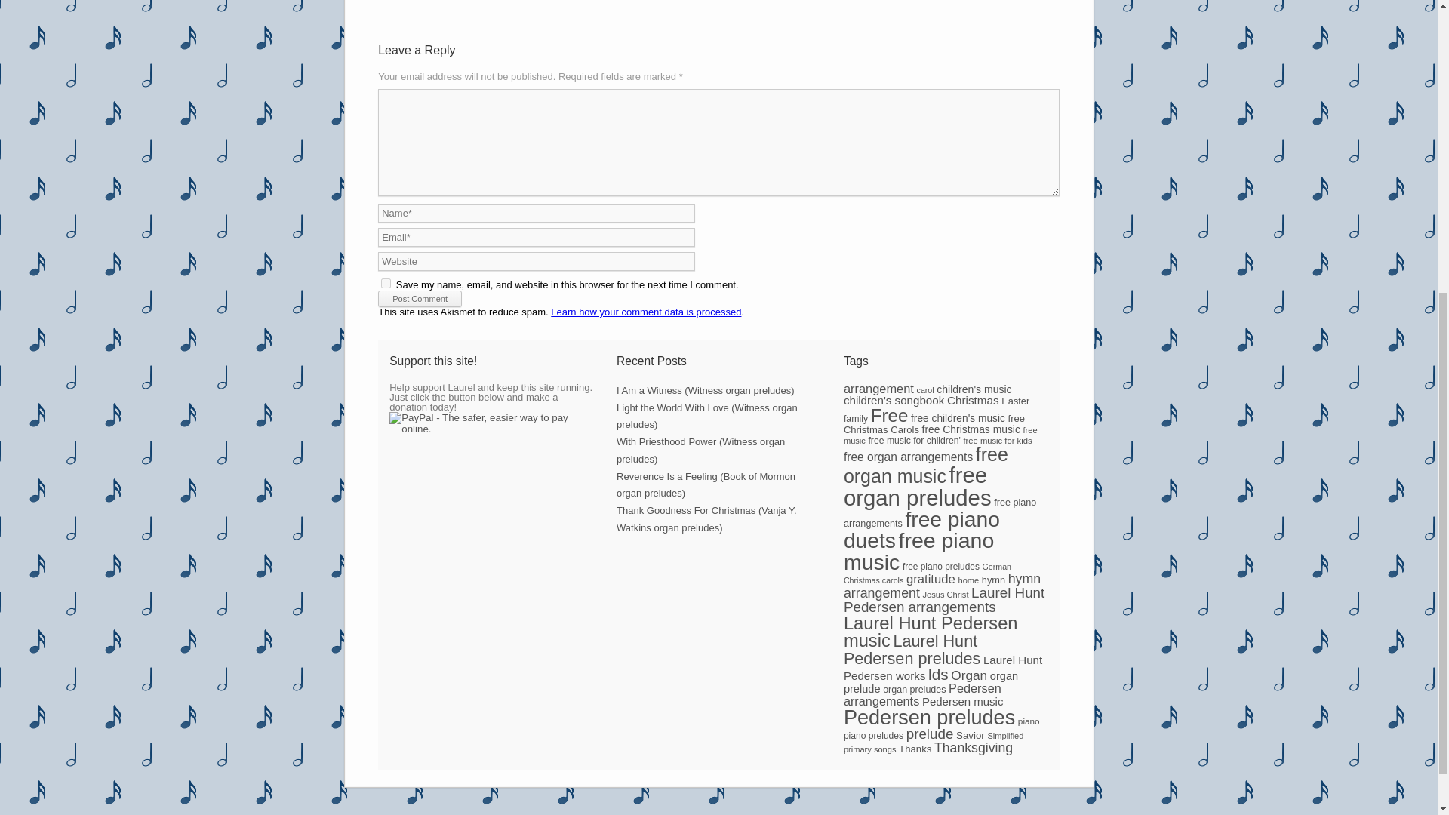 The image size is (1449, 815). What do you see at coordinates (645, 312) in the screenshot?
I see `Learn how your comment data is processed` at bounding box center [645, 312].